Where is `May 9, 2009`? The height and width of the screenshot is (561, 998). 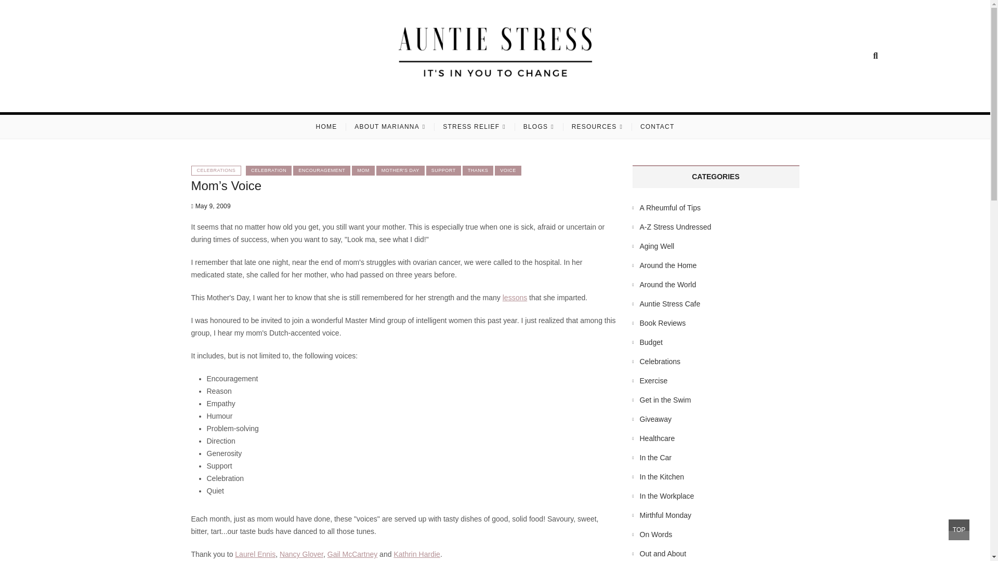
May 9, 2009 is located at coordinates (211, 206).